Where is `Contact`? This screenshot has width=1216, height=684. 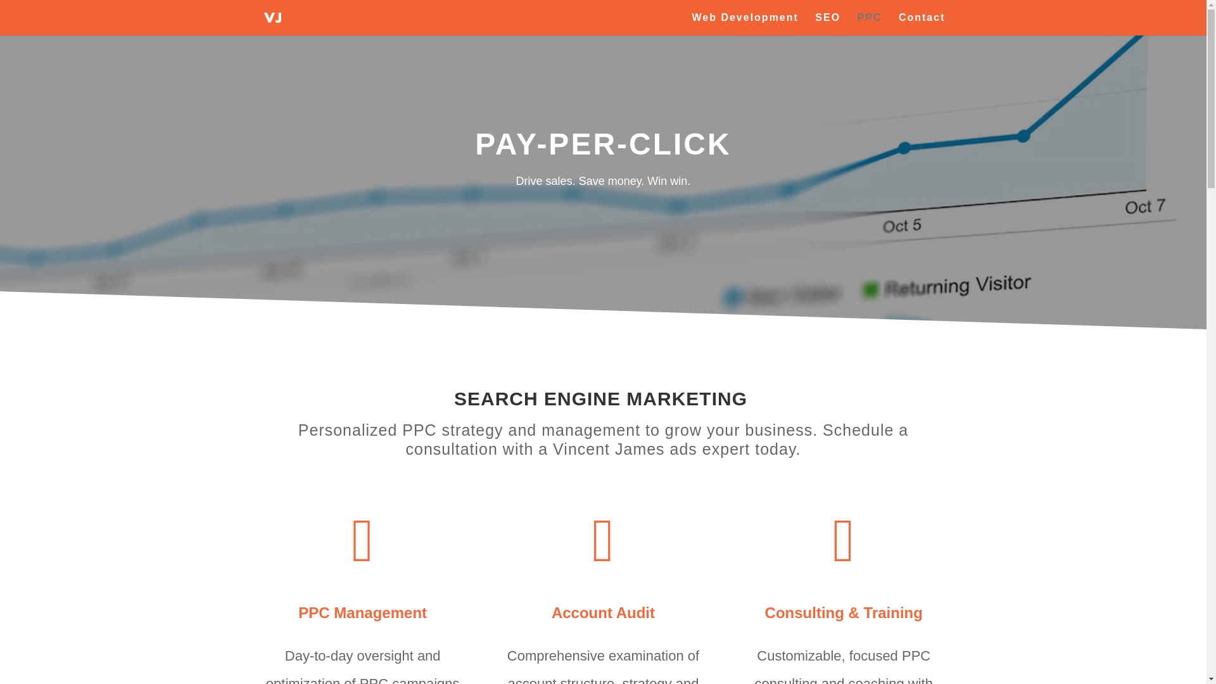
Contact is located at coordinates (922, 24).